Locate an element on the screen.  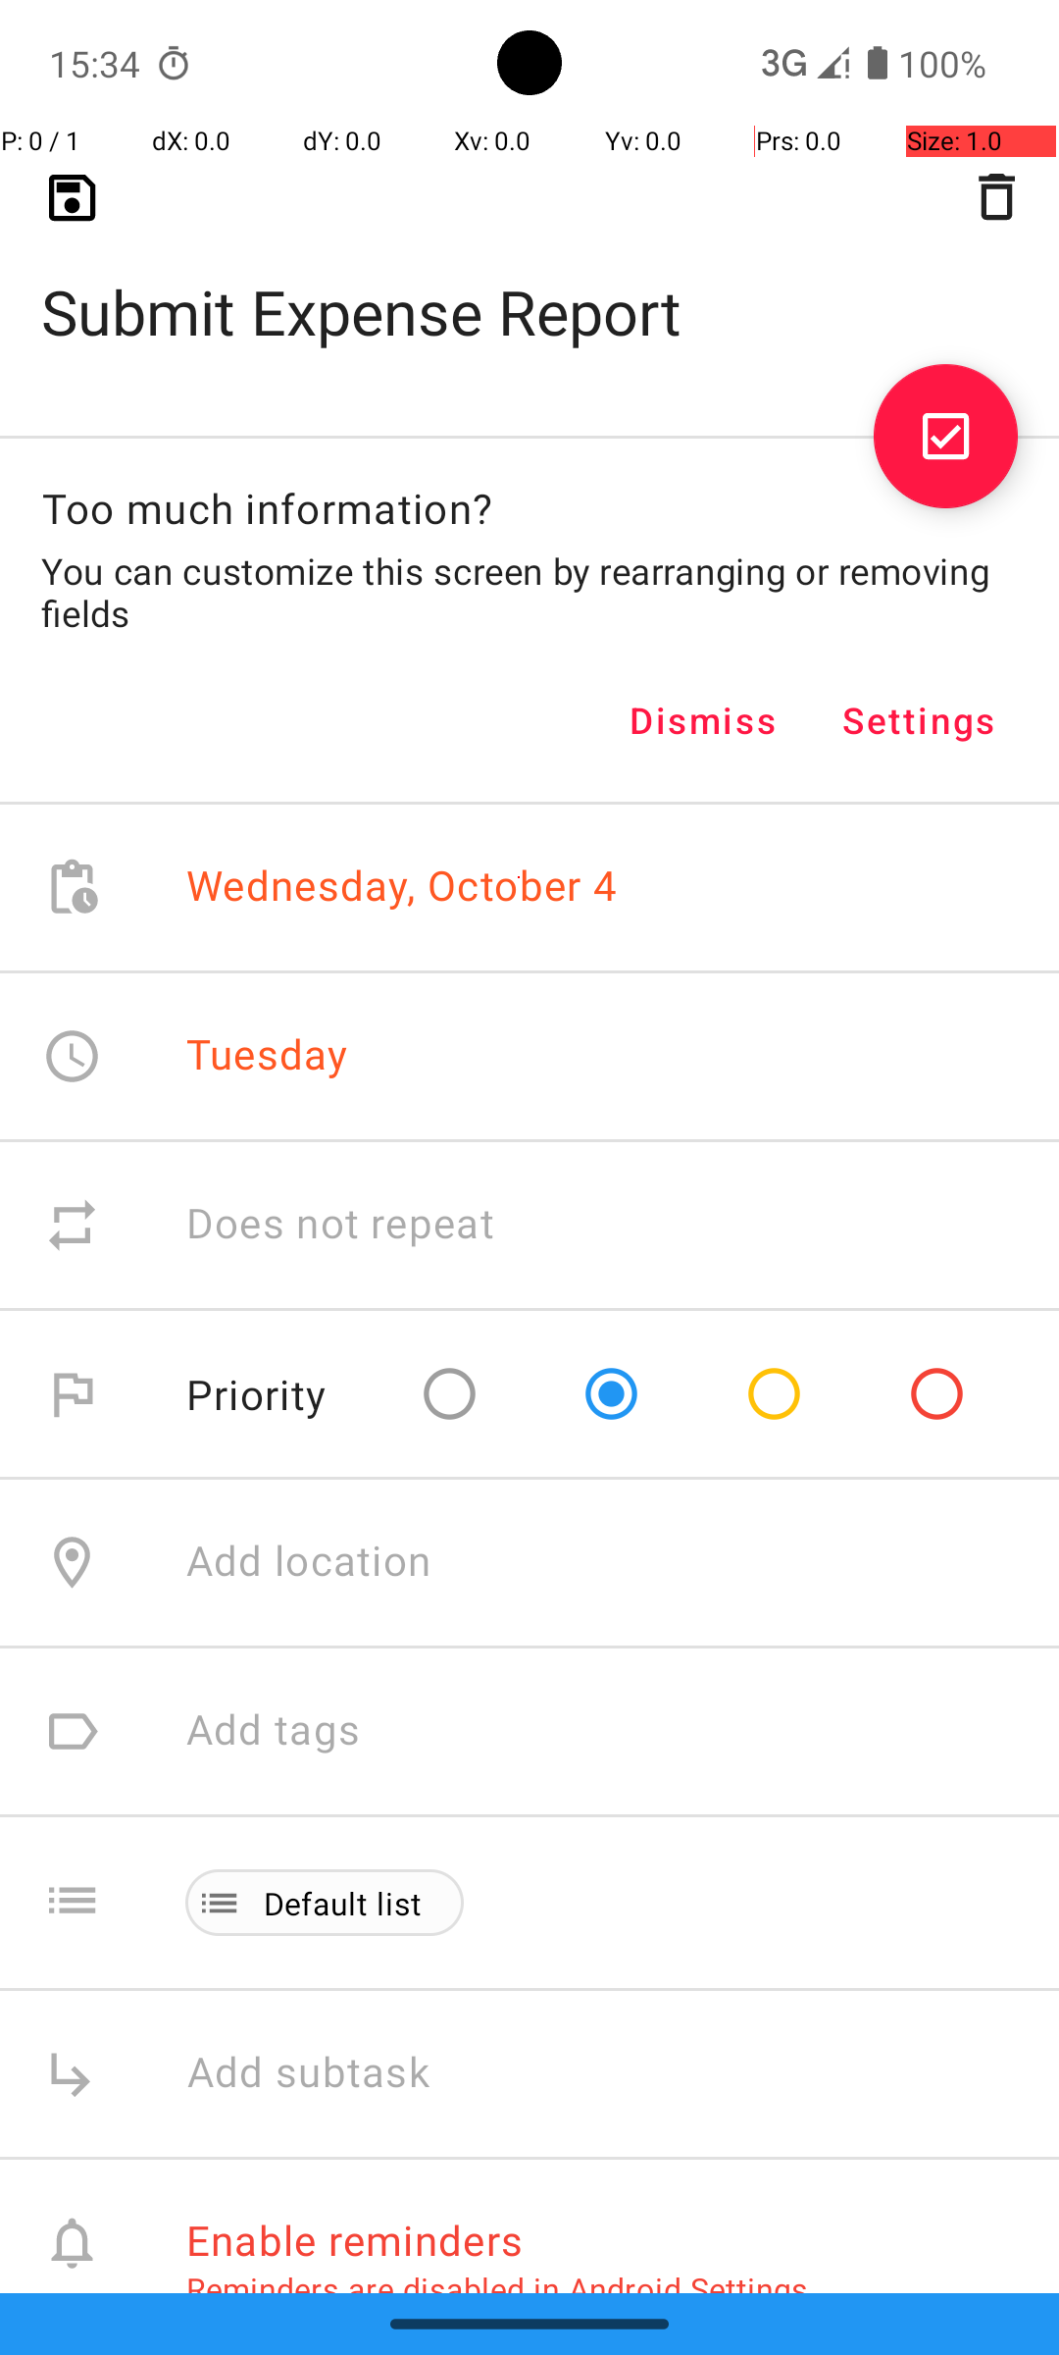
Wednesday, October 4 is located at coordinates (402, 887).